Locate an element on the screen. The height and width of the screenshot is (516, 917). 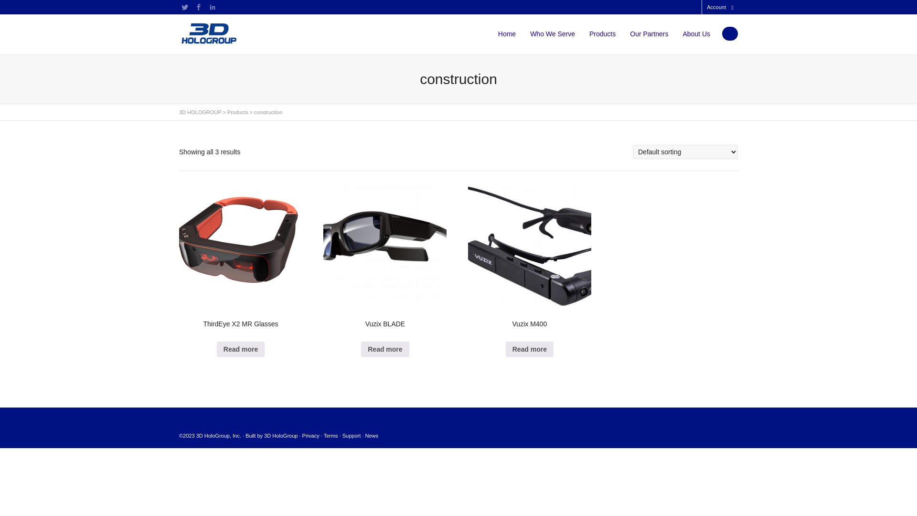
Our Partners is located at coordinates (649, 34).